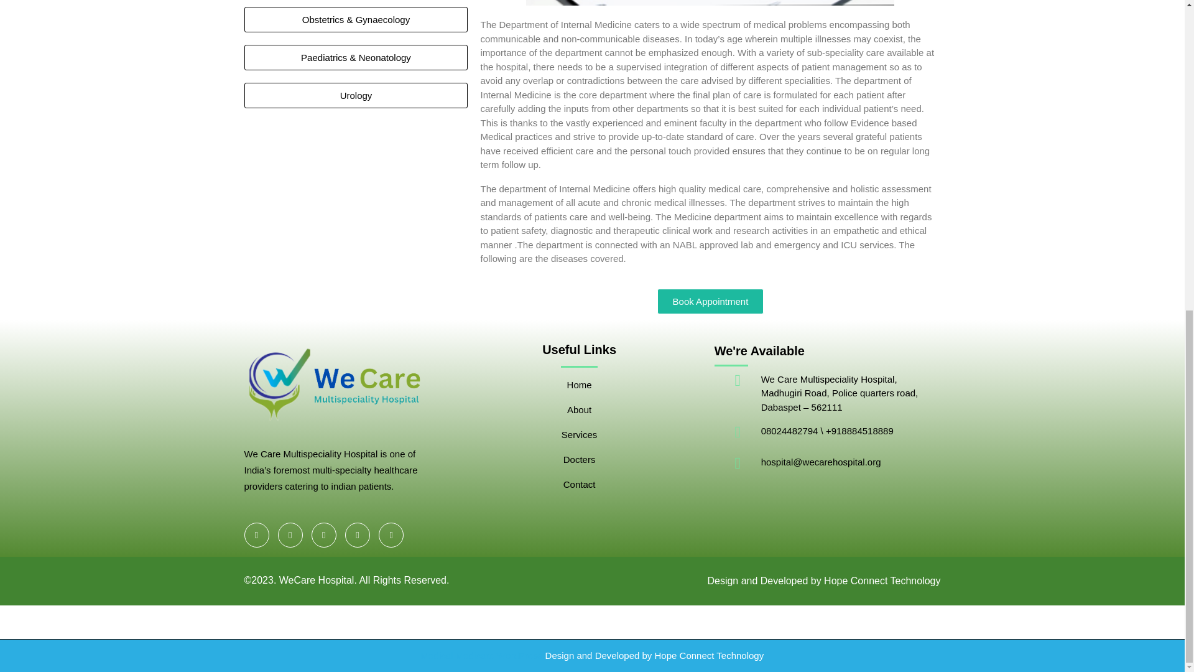 The image size is (1194, 672). Describe the element at coordinates (710, 301) in the screenshot. I see `Book Appointment` at that location.